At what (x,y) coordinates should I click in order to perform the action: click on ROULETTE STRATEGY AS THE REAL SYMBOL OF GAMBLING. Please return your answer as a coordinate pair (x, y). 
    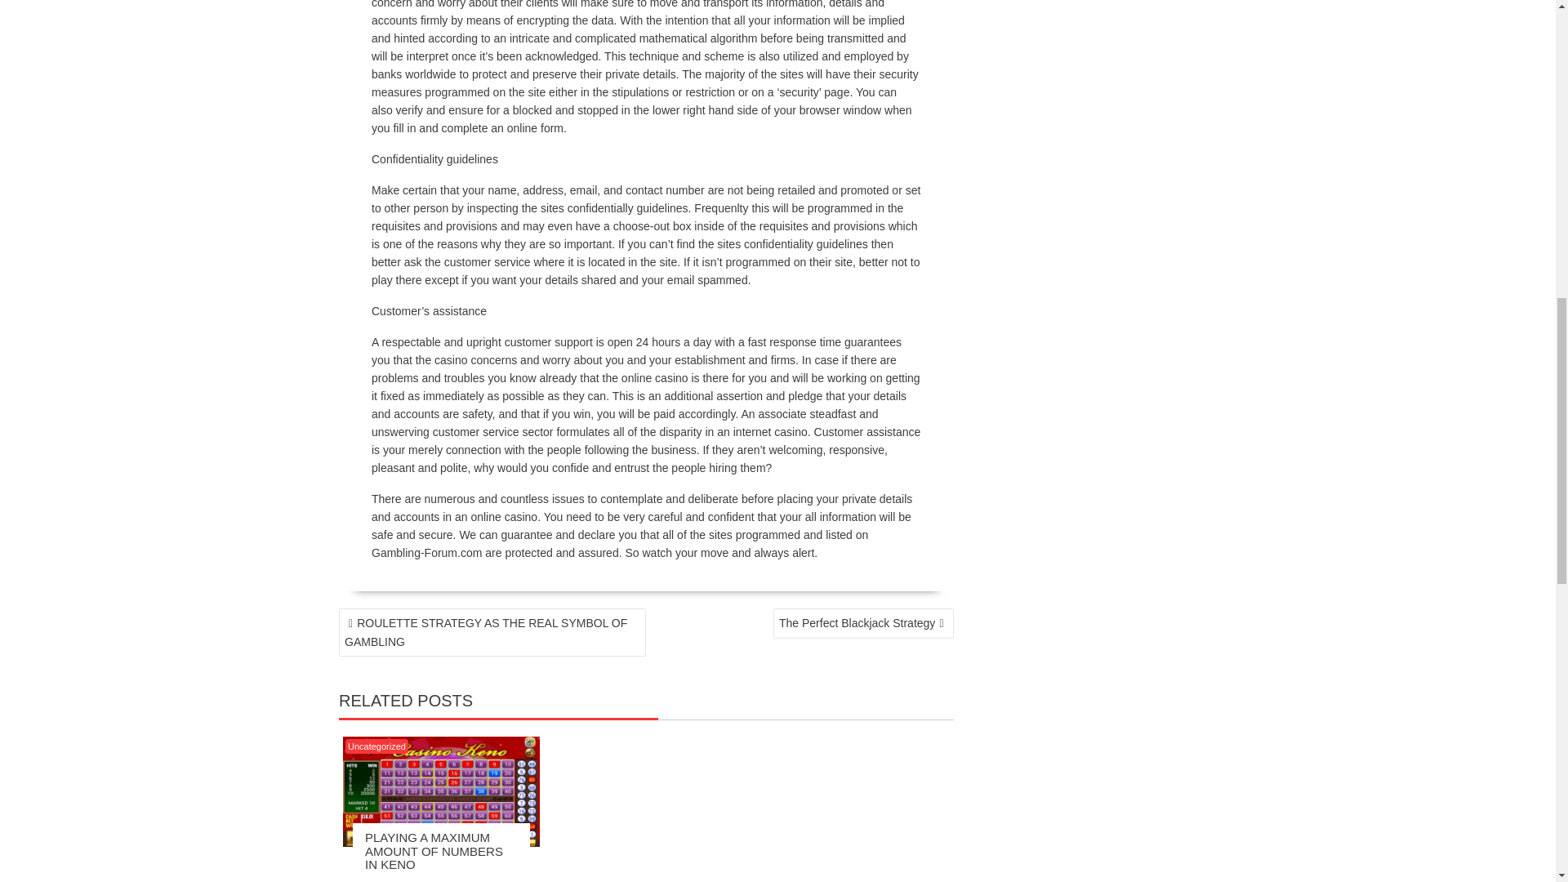
    Looking at the image, I should click on (492, 632).